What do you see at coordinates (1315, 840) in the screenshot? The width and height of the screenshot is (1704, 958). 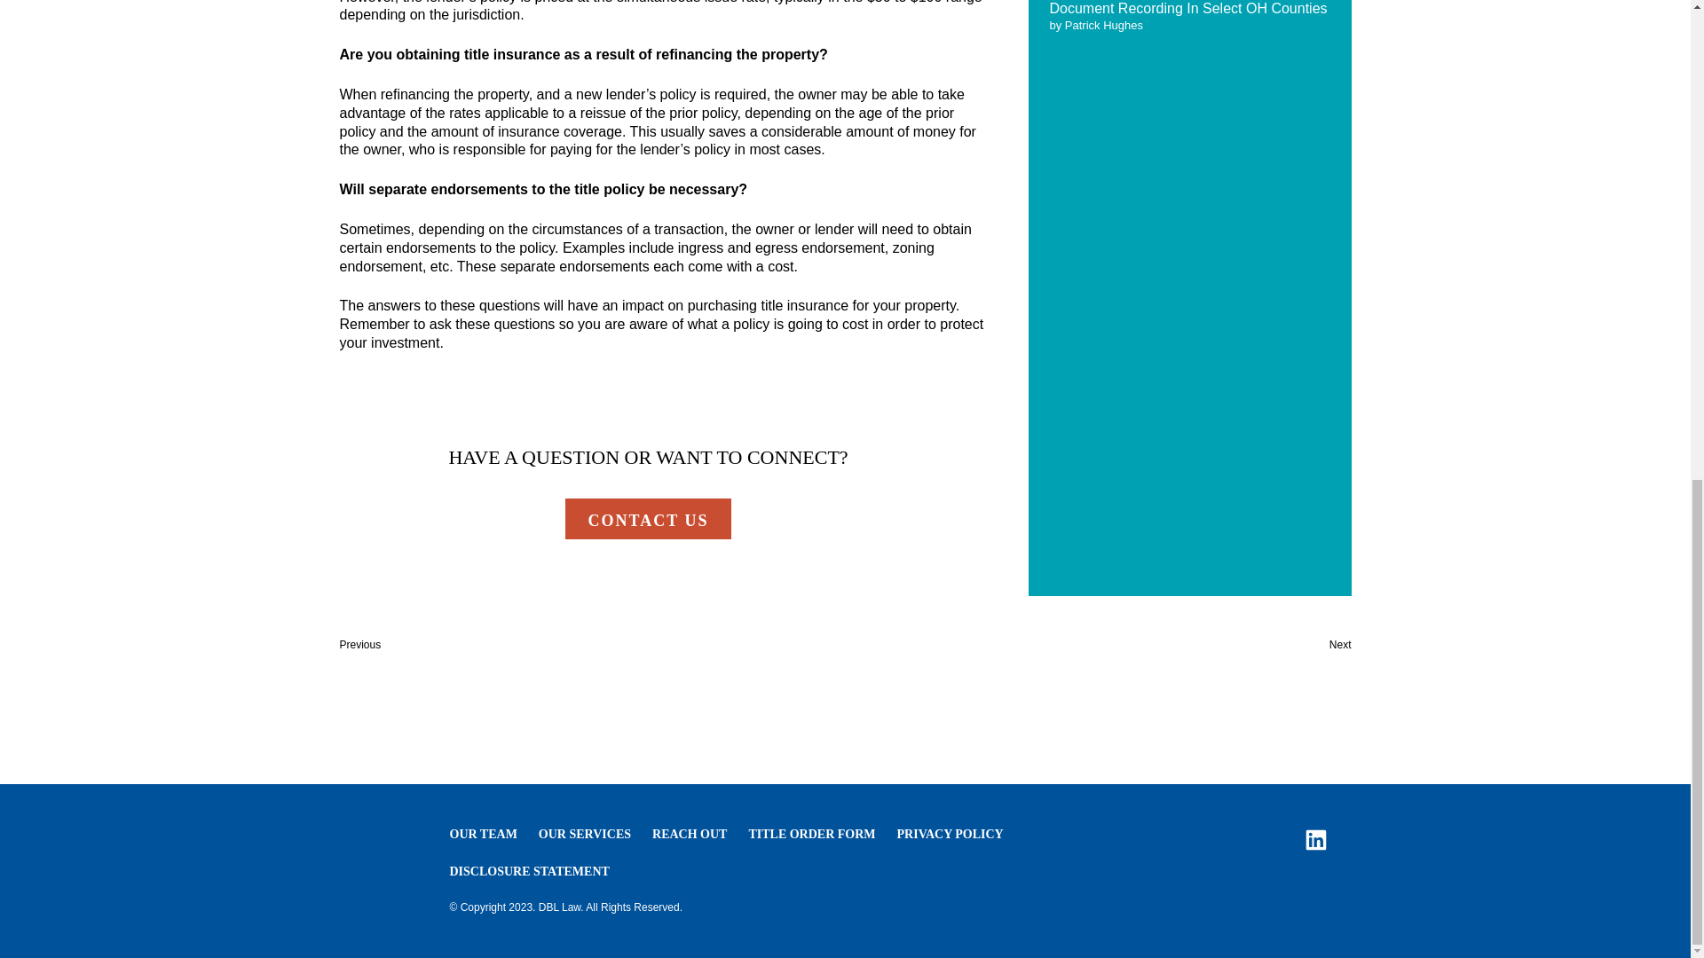 I see `LinkedIn` at bounding box center [1315, 840].